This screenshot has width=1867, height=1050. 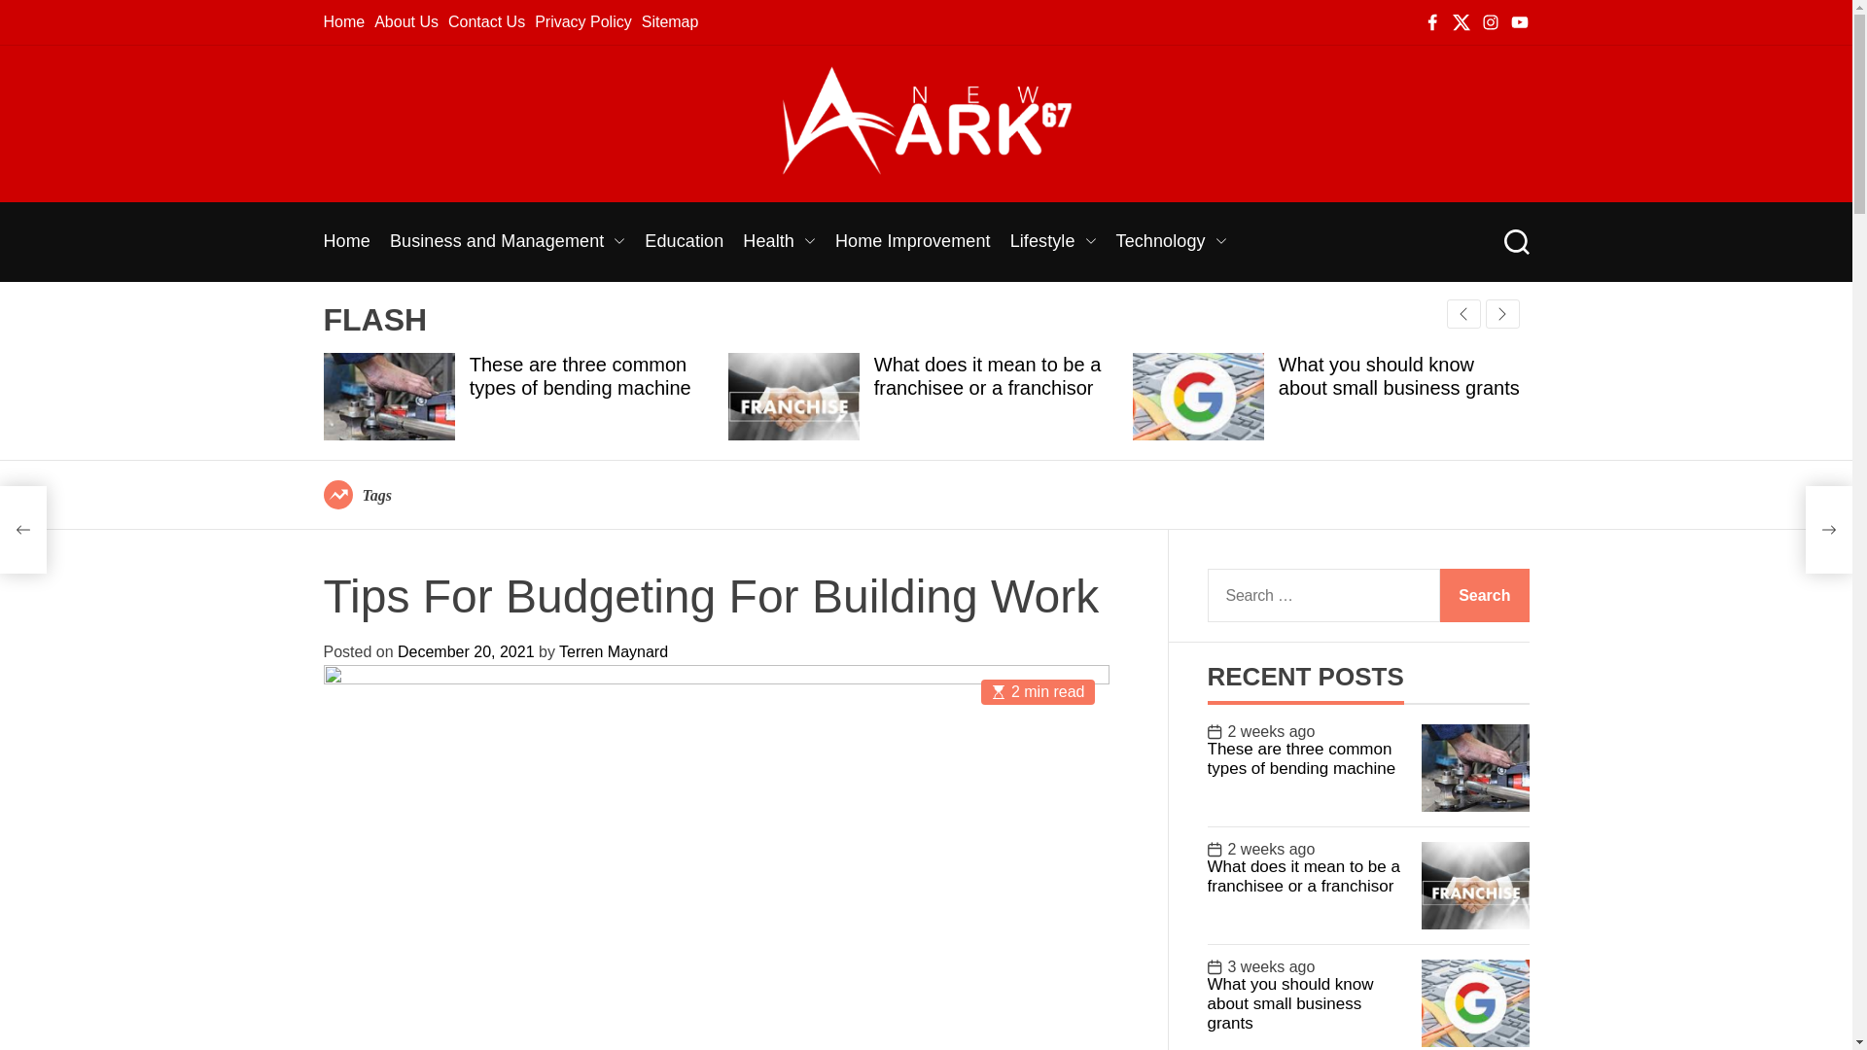 What do you see at coordinates (346, 241) in the screenshot?
I see `Home` at bounding box center [346, 241].